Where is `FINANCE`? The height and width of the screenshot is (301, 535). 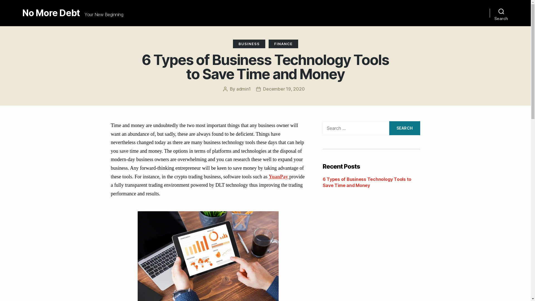 FINANCE is located at coordinates (283, 44).